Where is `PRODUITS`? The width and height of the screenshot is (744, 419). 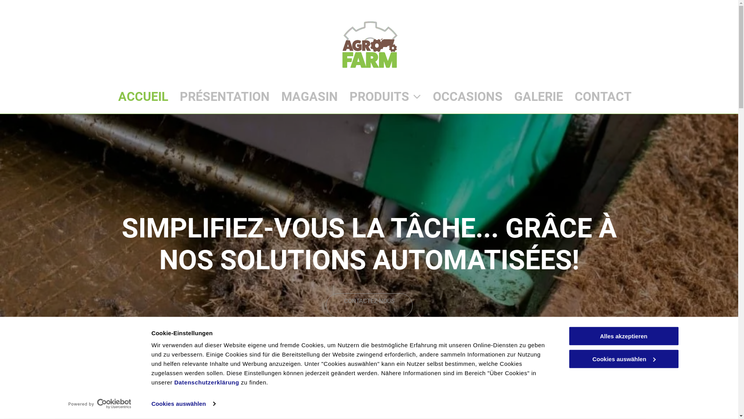 PRODUITS is located at coordinates (385, 97).